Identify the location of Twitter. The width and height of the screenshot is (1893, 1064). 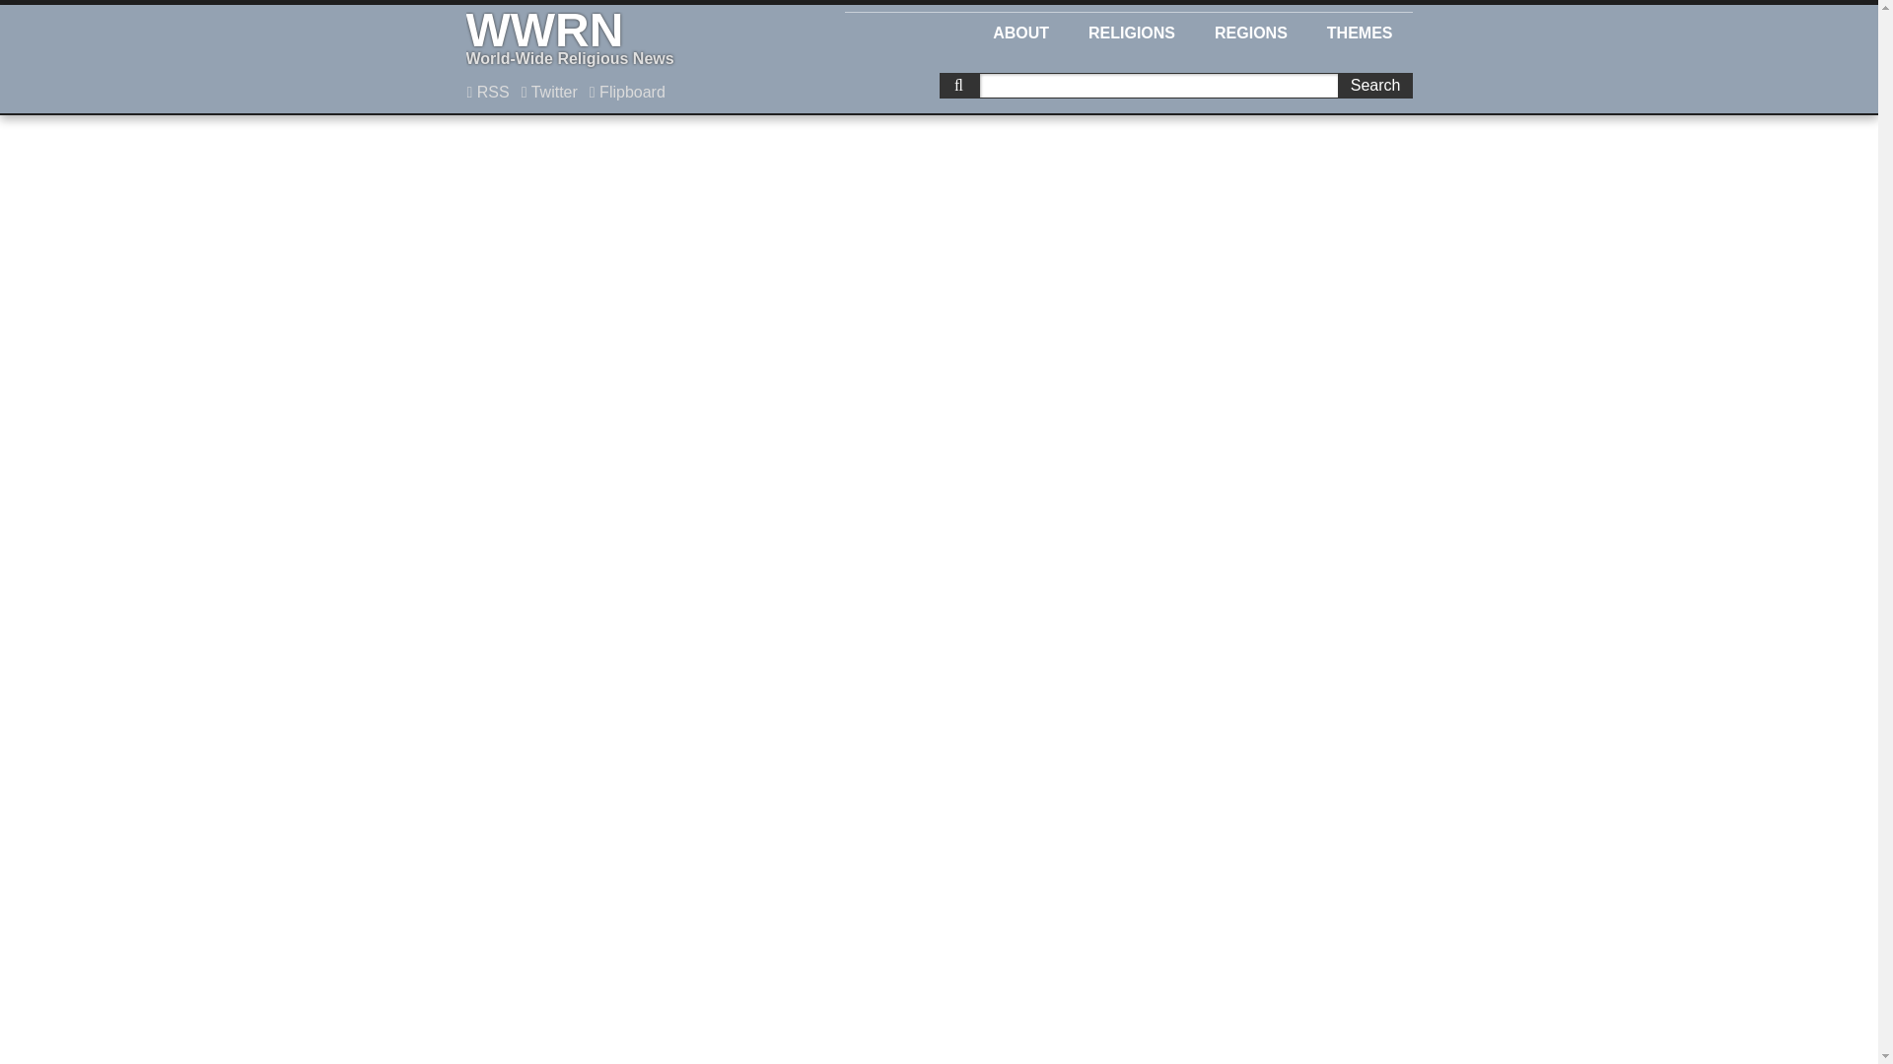
(631, 39).